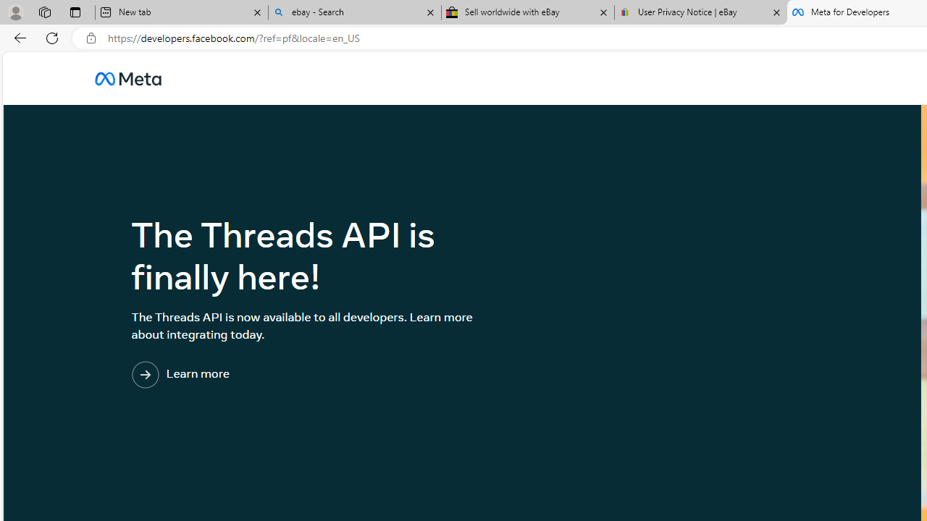  Describe the element at coordinates (355, 13) in the screenshot. I see `ebay - Search` at that location.